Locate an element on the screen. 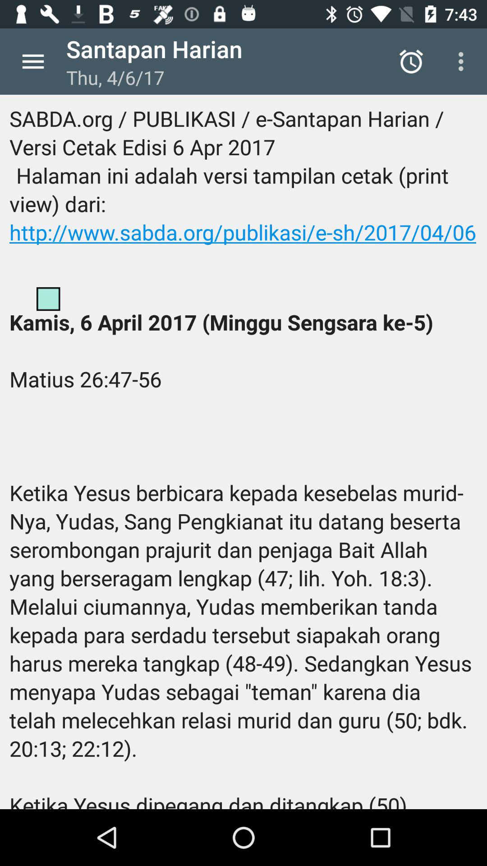  tap the sabda org publikasi icon is located at coordinates (243, 452).